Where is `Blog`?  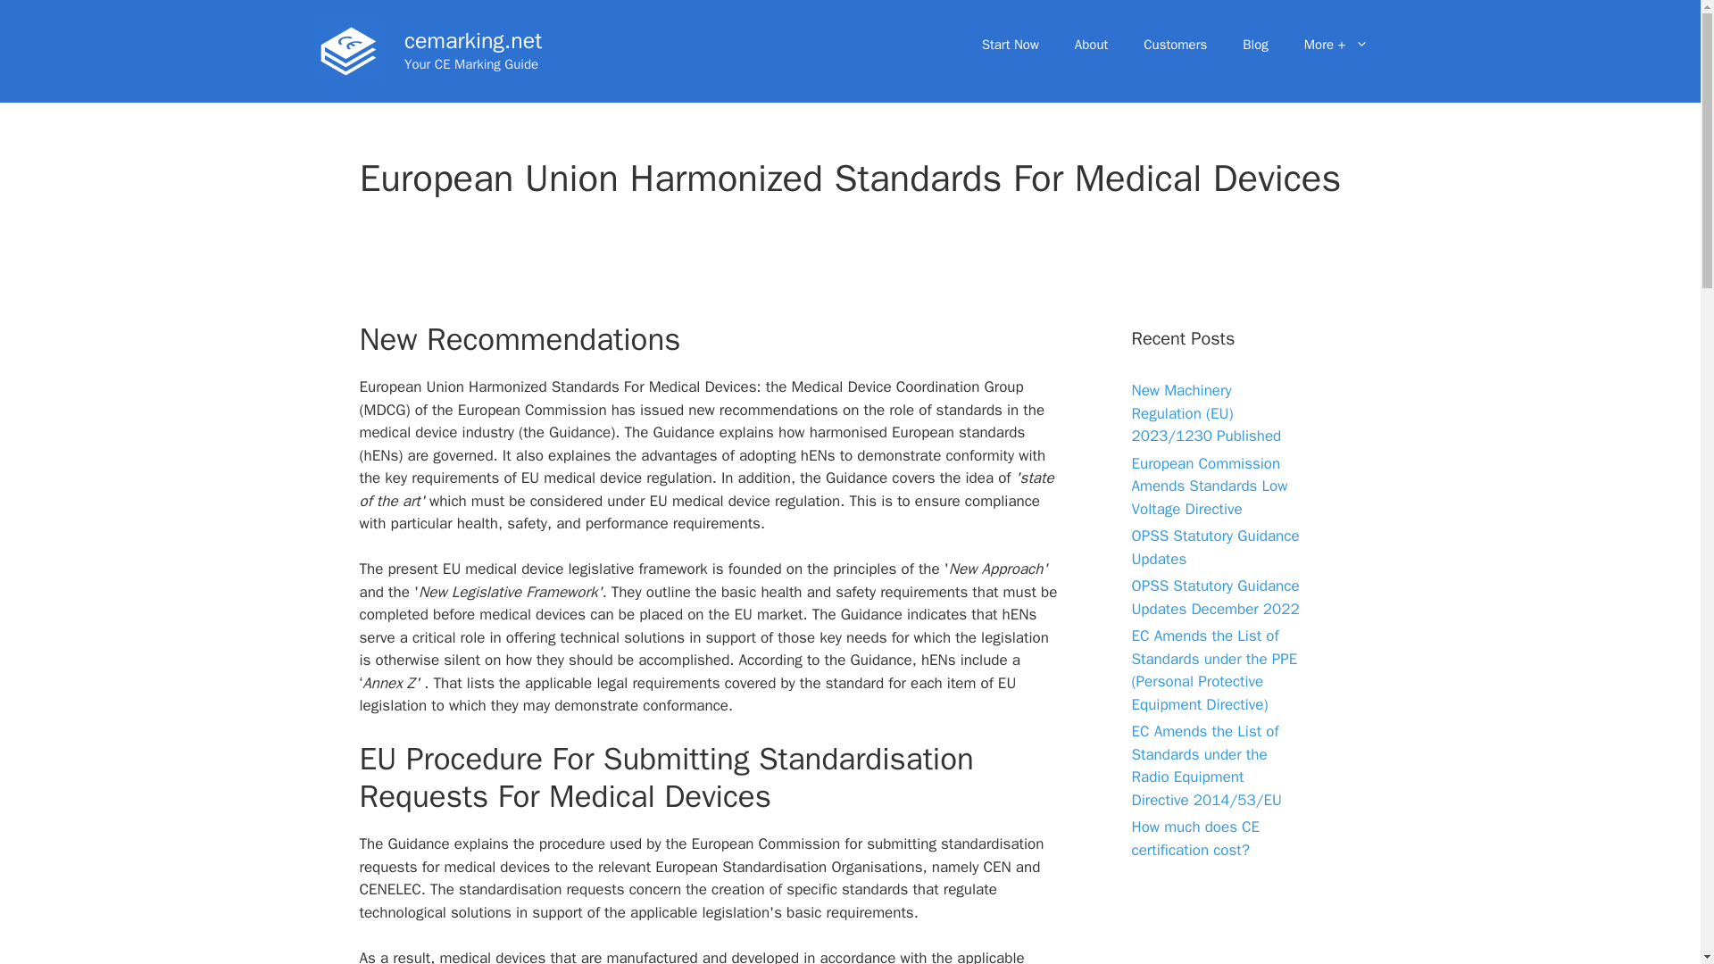
Blog is located at coordinates (1255, 45).